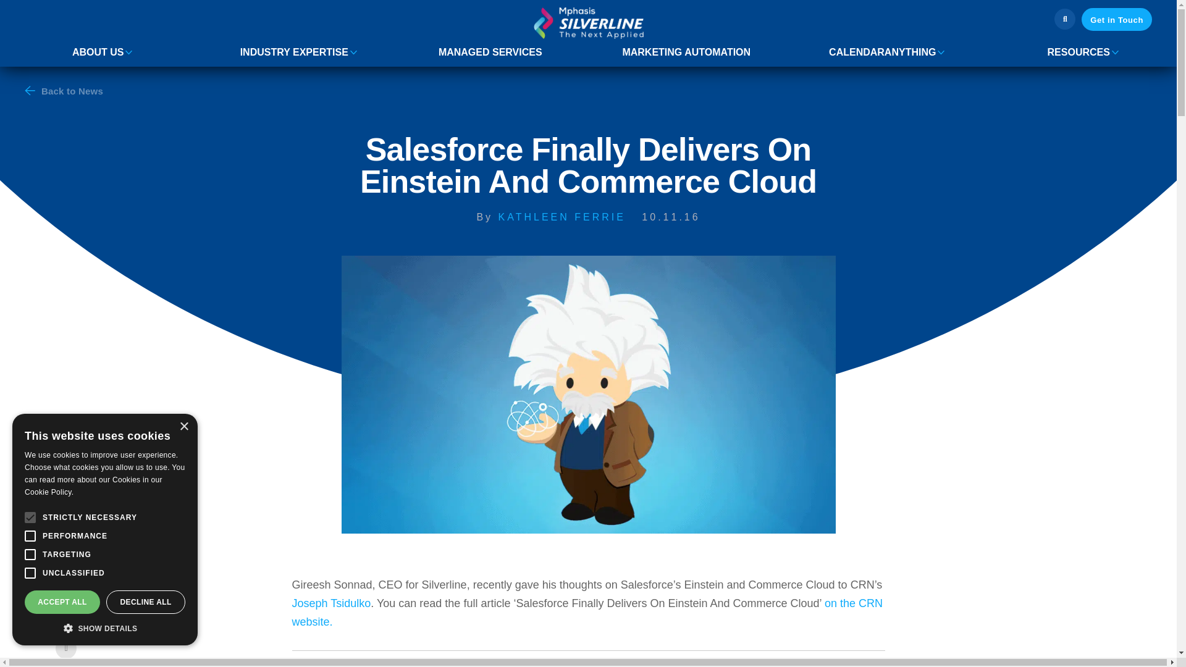  What do you see at coordinates (490, 52) in the screenshot?
I see `MANAGED SERVICES` at bounding box center [490, 52].